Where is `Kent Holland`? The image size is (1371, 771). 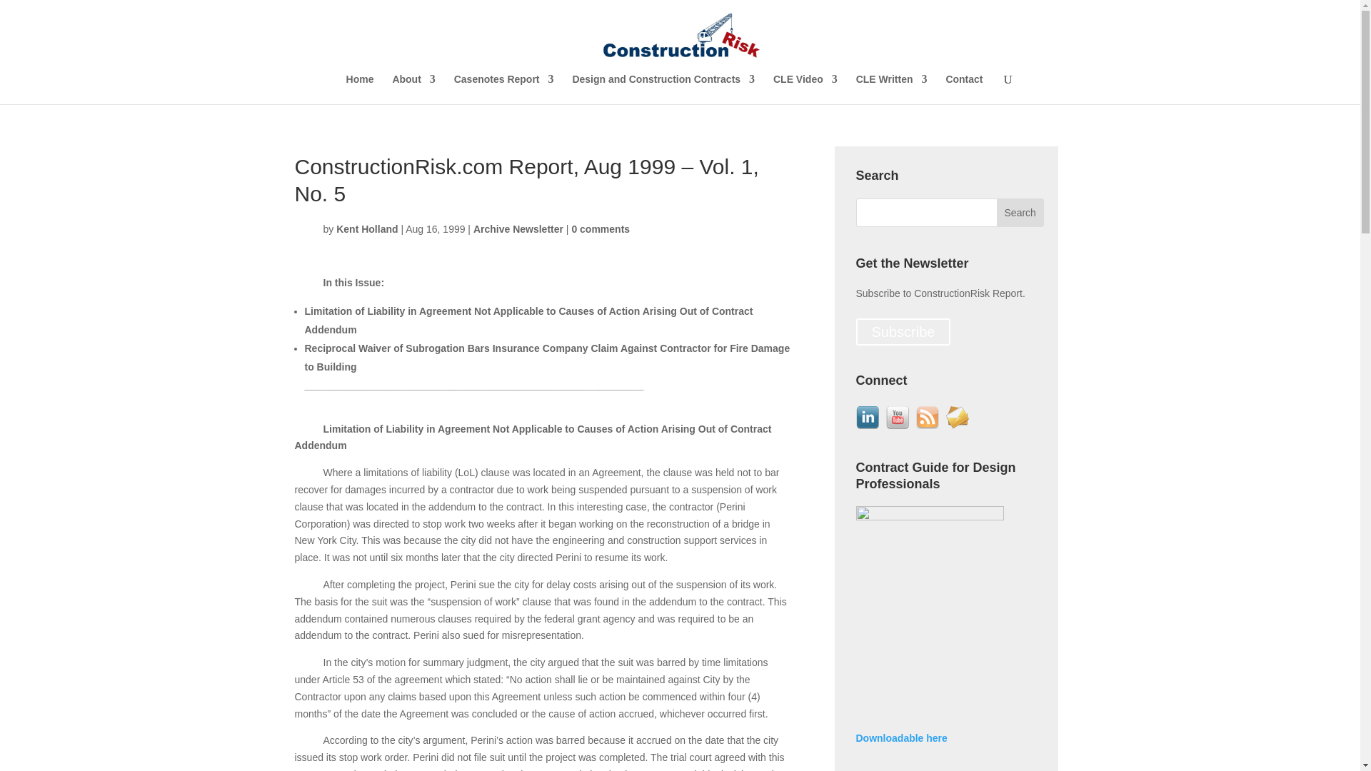 Kent Holland is located at coordinates (366, 229).